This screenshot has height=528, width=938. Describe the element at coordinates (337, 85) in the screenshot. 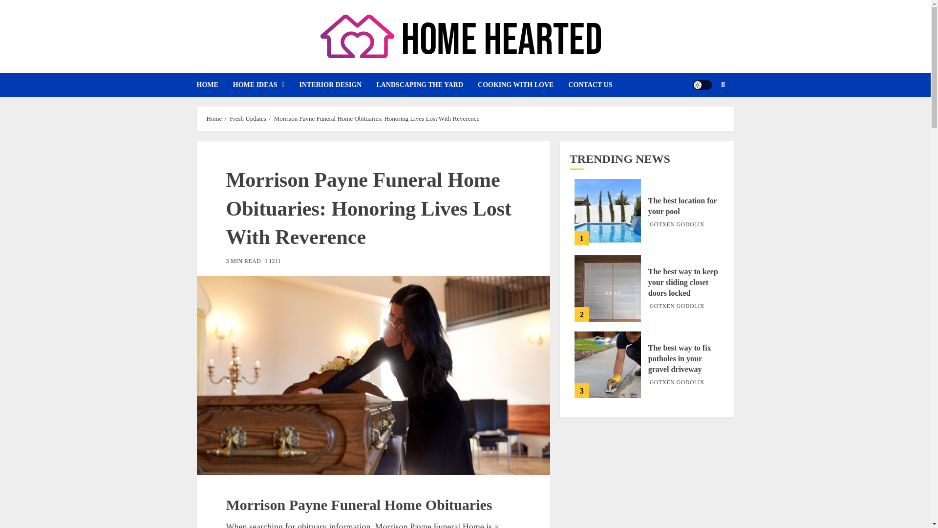

I see `INTERIOR DESIGN` at that location.